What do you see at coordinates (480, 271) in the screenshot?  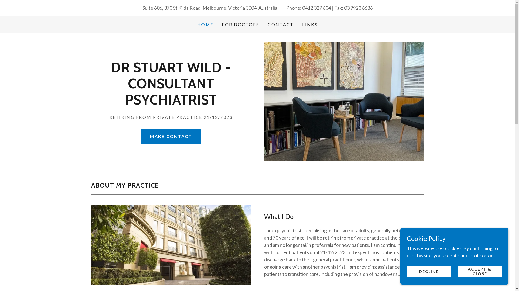 I see `ACCEPT & CLOSE` at bounding box center [480, 271].